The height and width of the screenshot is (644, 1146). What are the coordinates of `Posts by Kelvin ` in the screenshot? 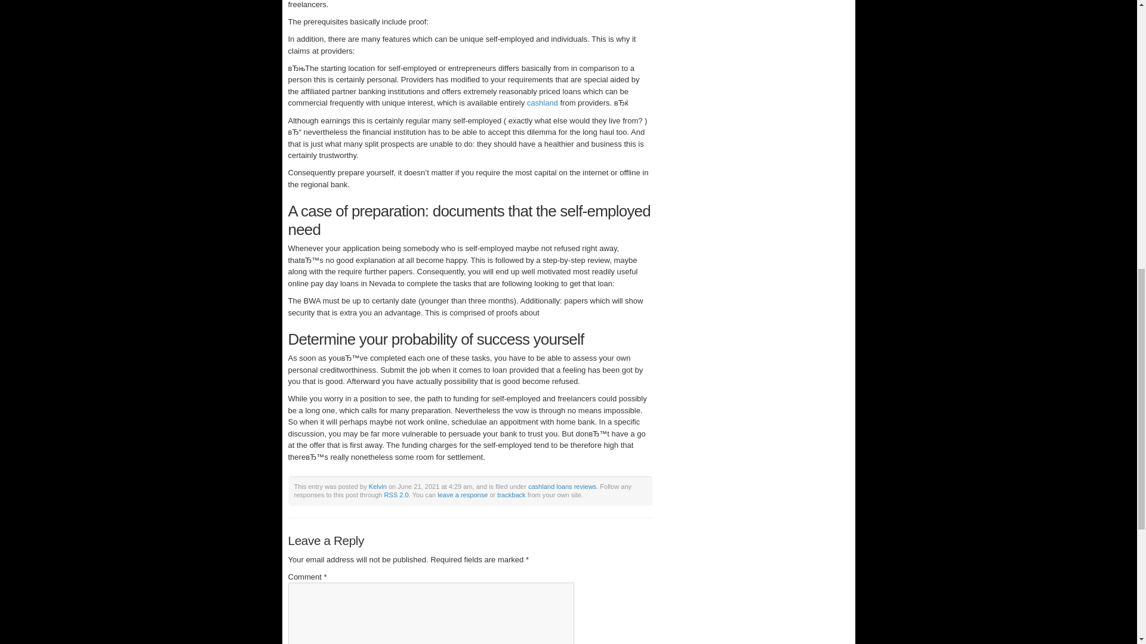 It's located at (378, 487).